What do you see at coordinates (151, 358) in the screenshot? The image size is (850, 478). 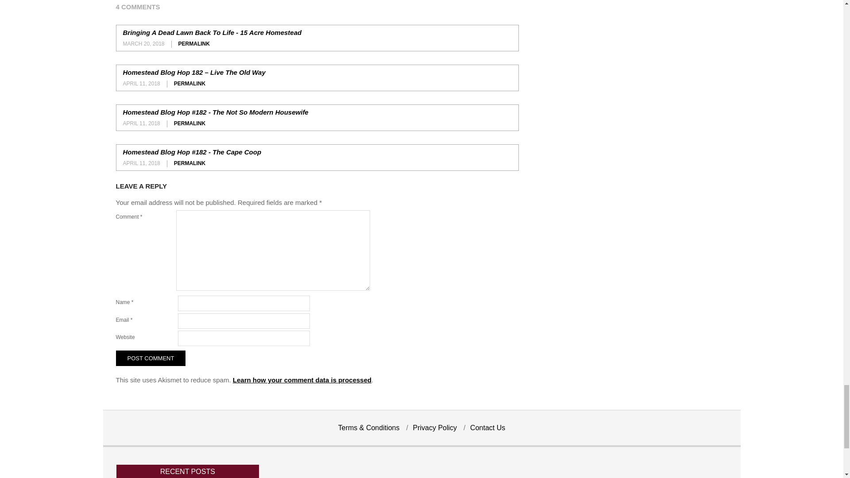 I see `Post Comment` at bounding box center [151, 358].